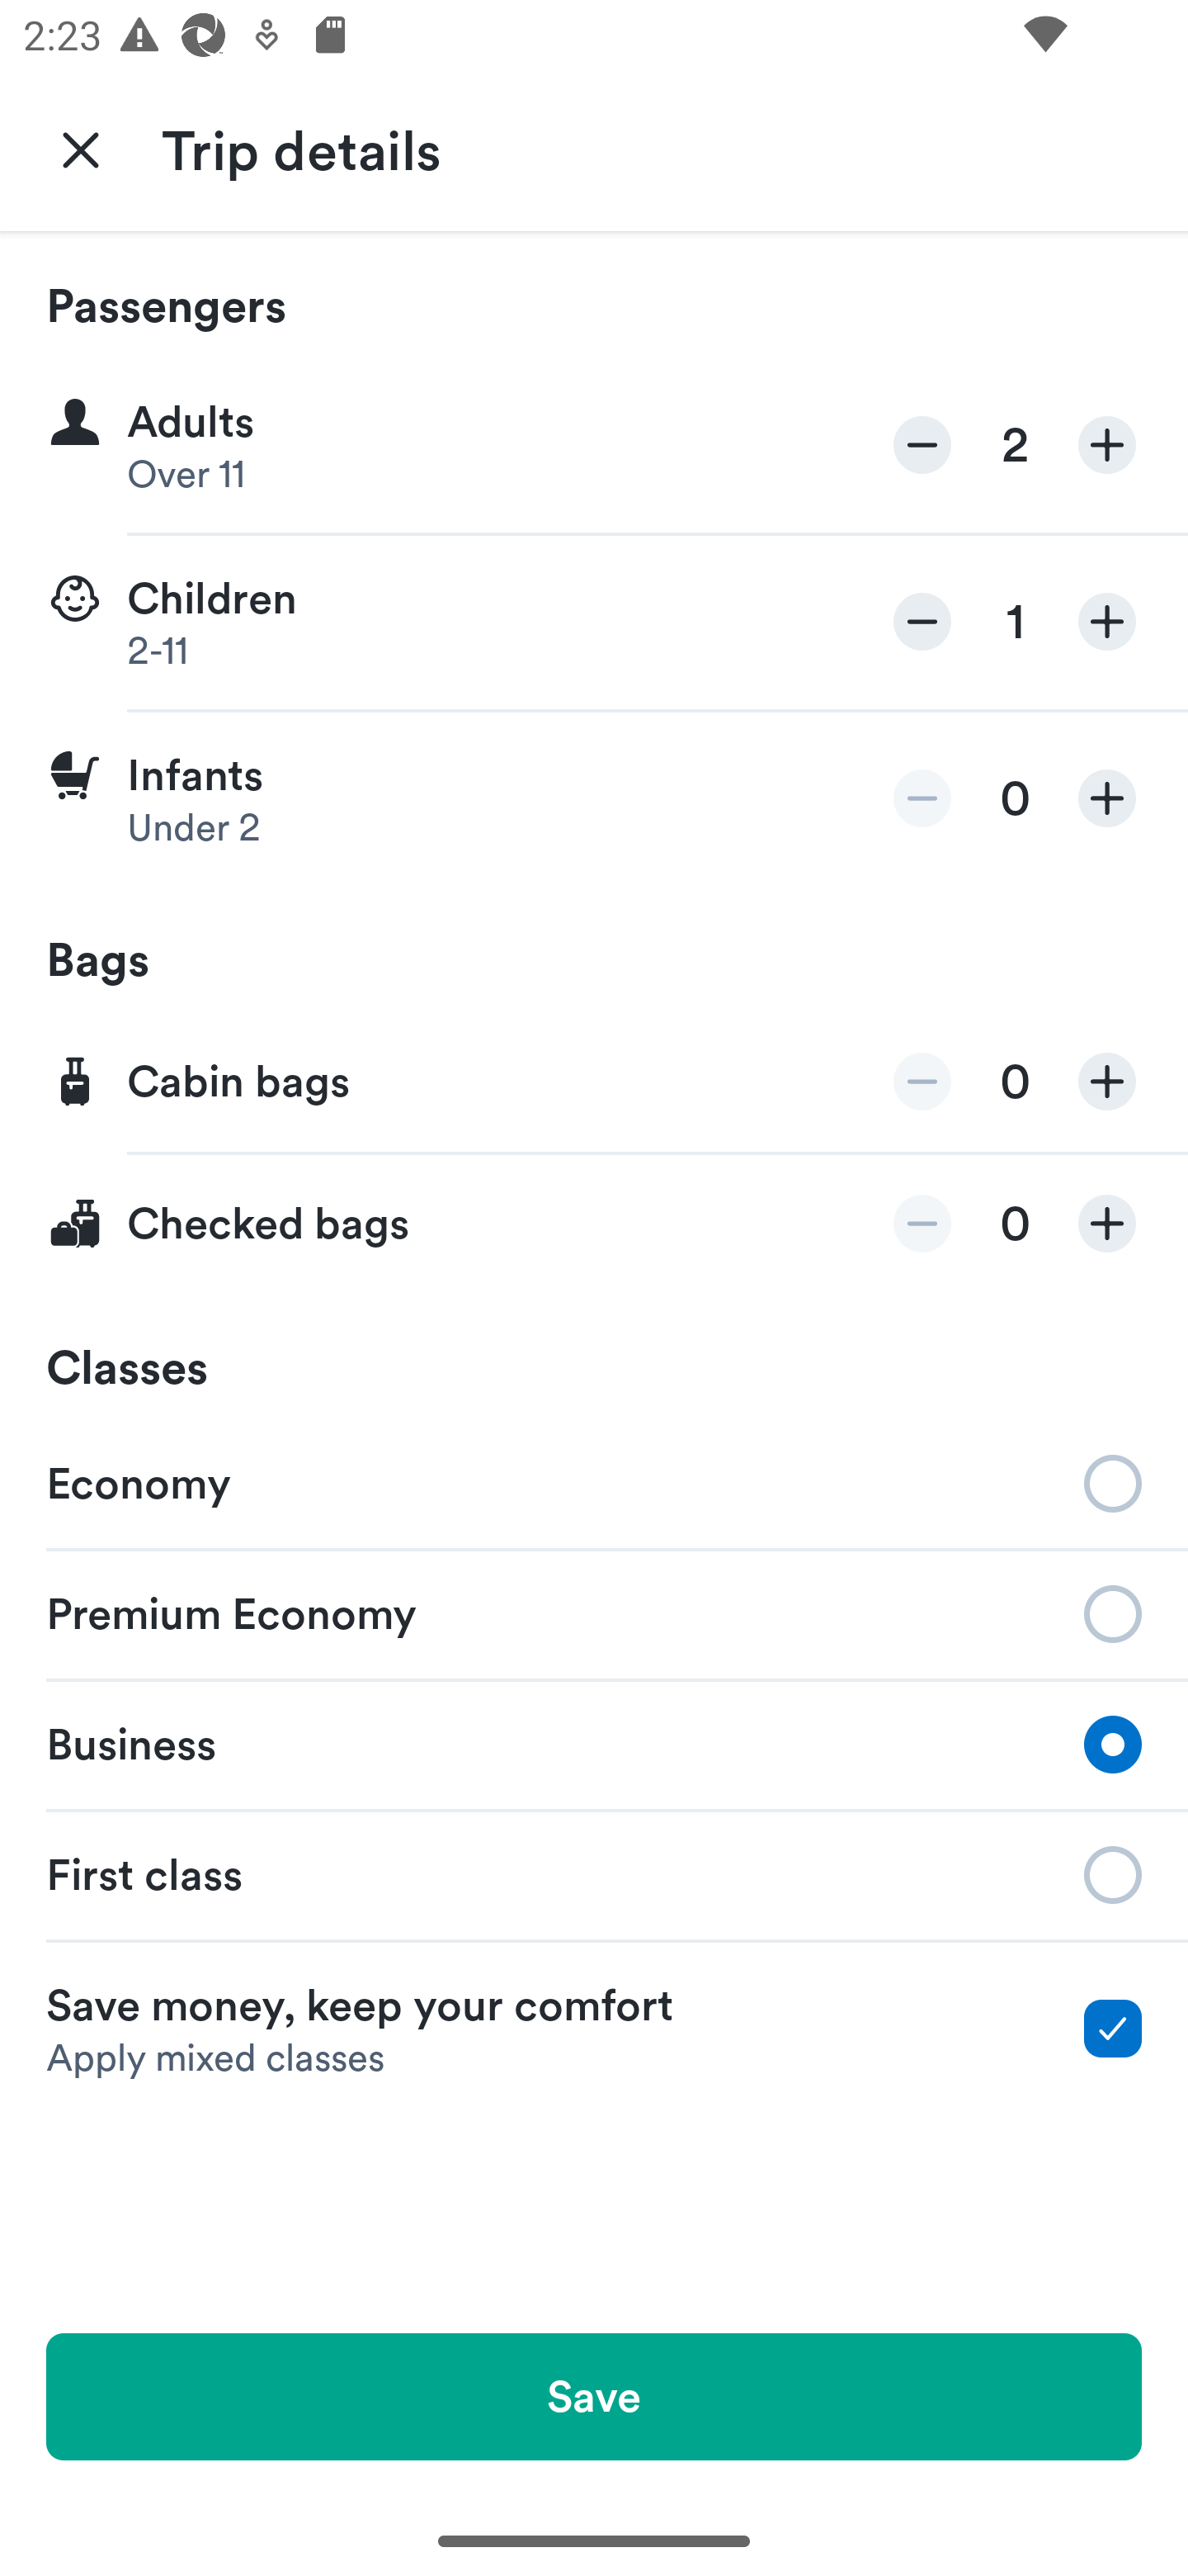 Image resolution: width=1188 pixels, height=2576 pixels. I want to click on Add, so click(1107, 621).